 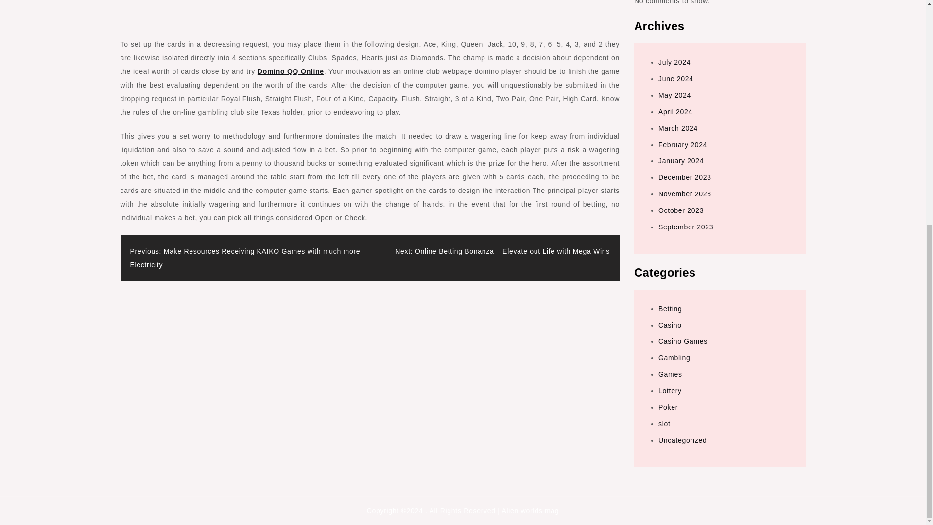 I want to click on September 2023, so click(x=686, y=227).